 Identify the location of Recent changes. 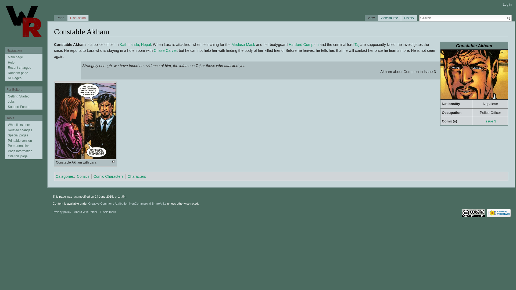
(19, 68).